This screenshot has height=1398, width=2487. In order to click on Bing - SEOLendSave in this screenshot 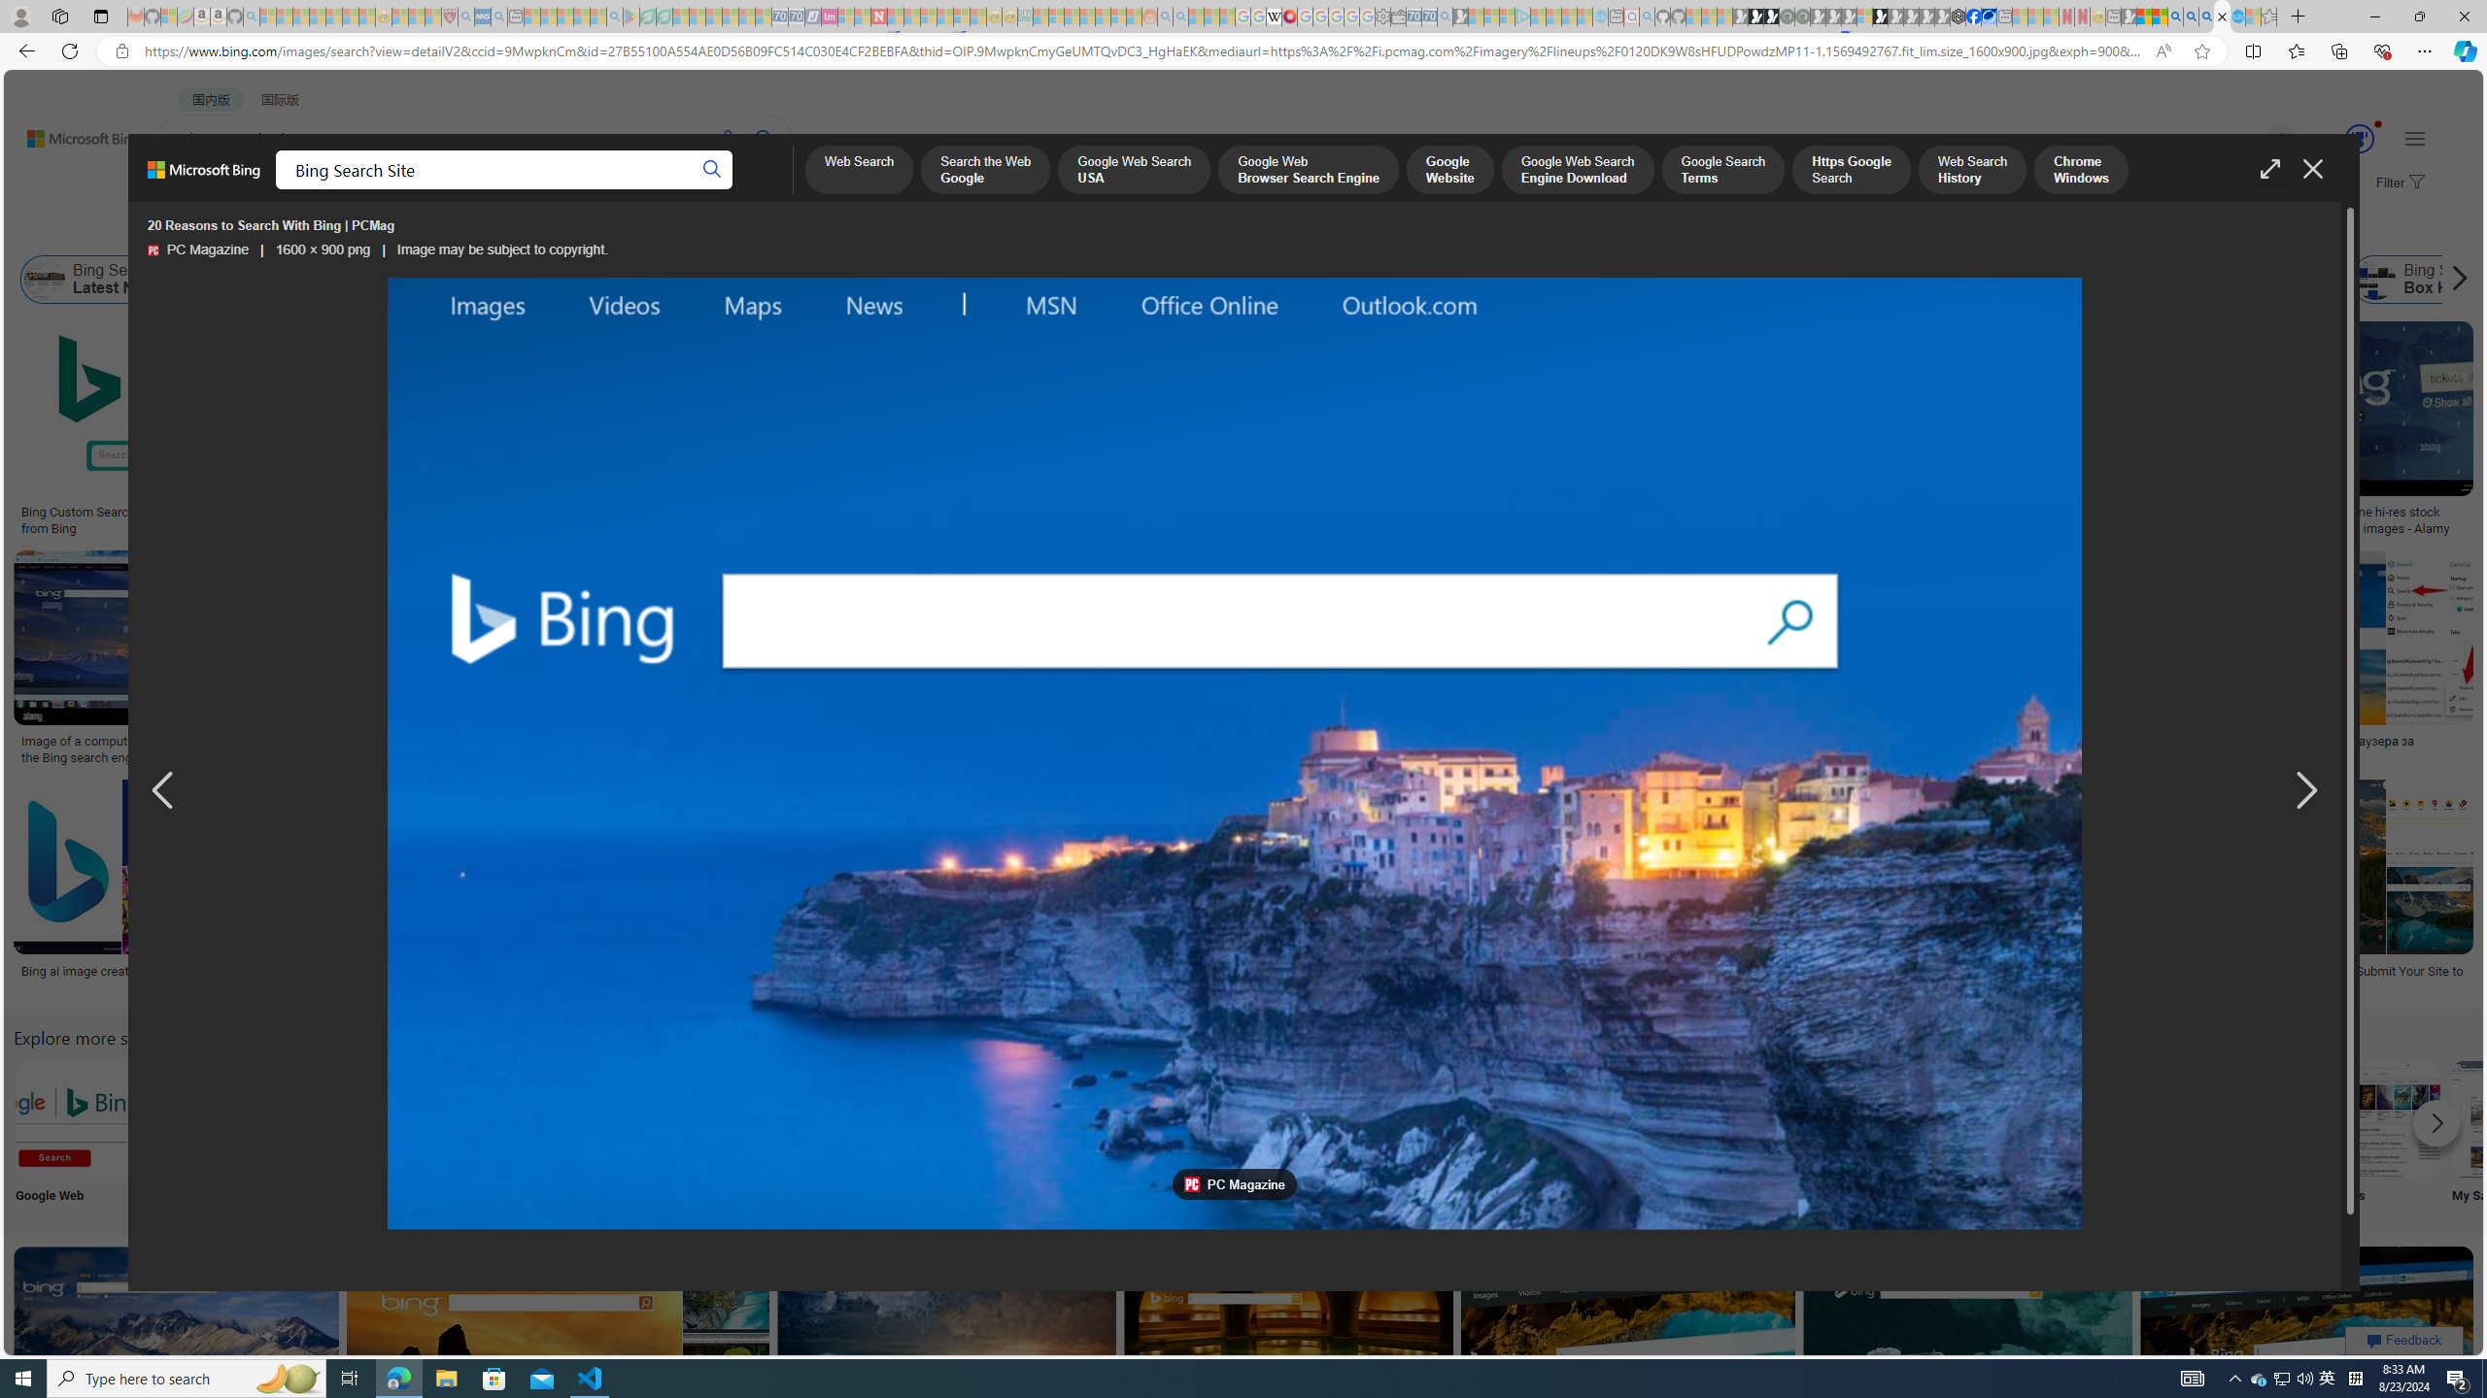, I will do `click(482, 431)`.